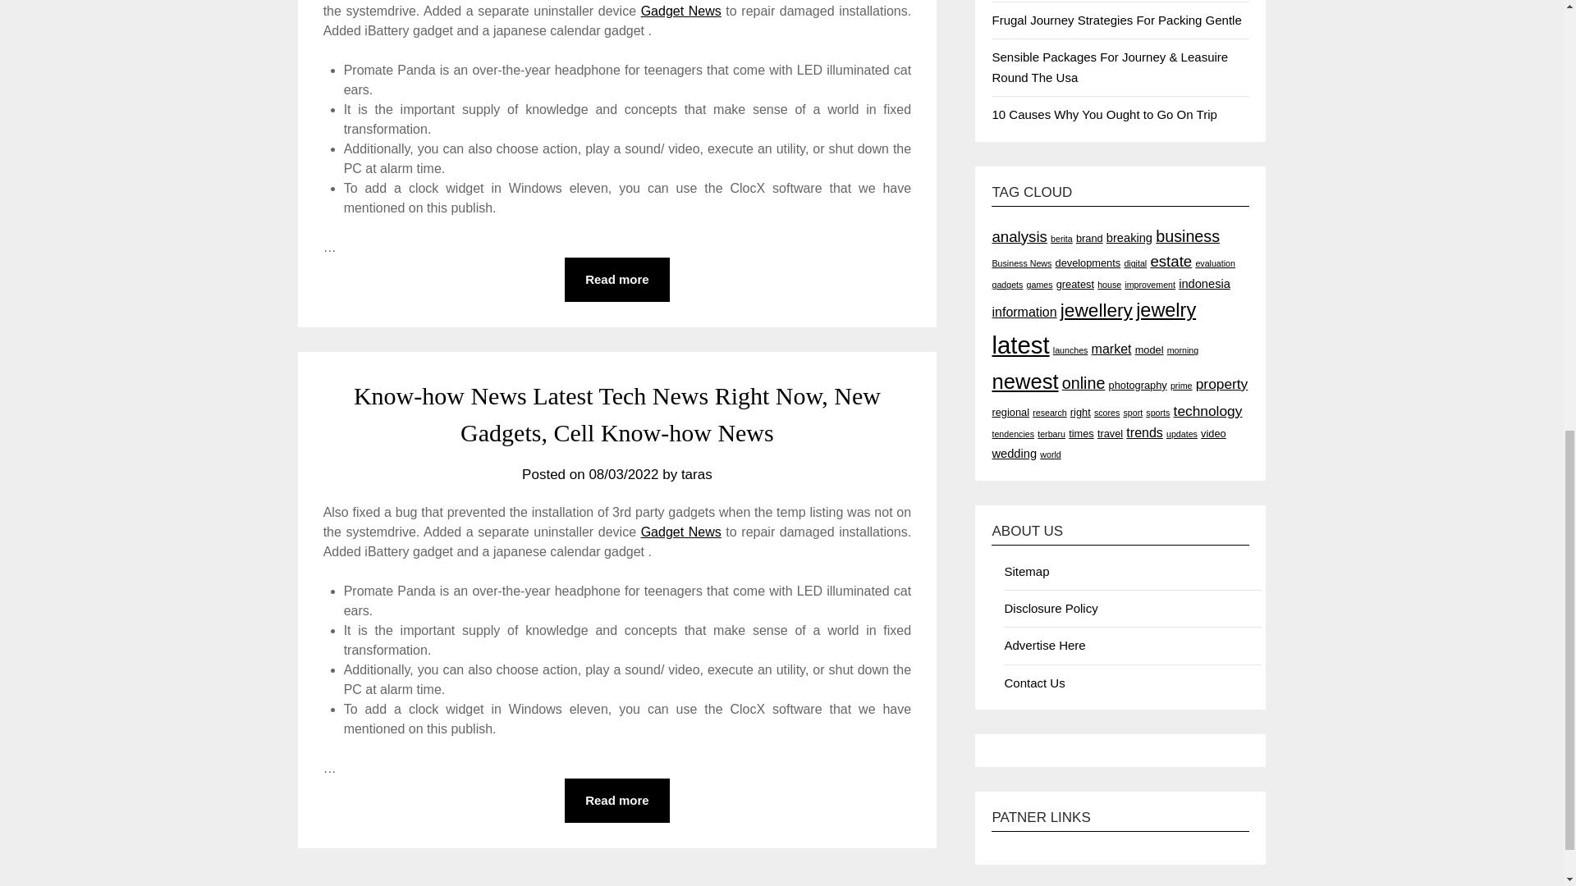 This screenshot has height=886, width=1576. What do you see at coordinates (696, 474) in the screenshot?
I see `taras` at bounding box center [696, 474].